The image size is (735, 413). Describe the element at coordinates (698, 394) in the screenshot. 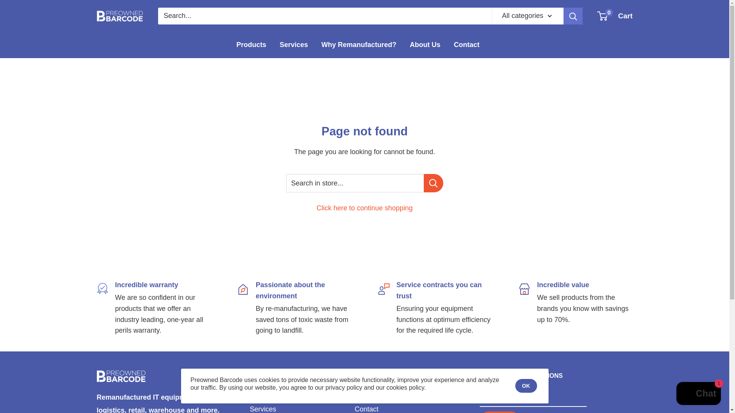

I see `Shopify online store chat` at that location.